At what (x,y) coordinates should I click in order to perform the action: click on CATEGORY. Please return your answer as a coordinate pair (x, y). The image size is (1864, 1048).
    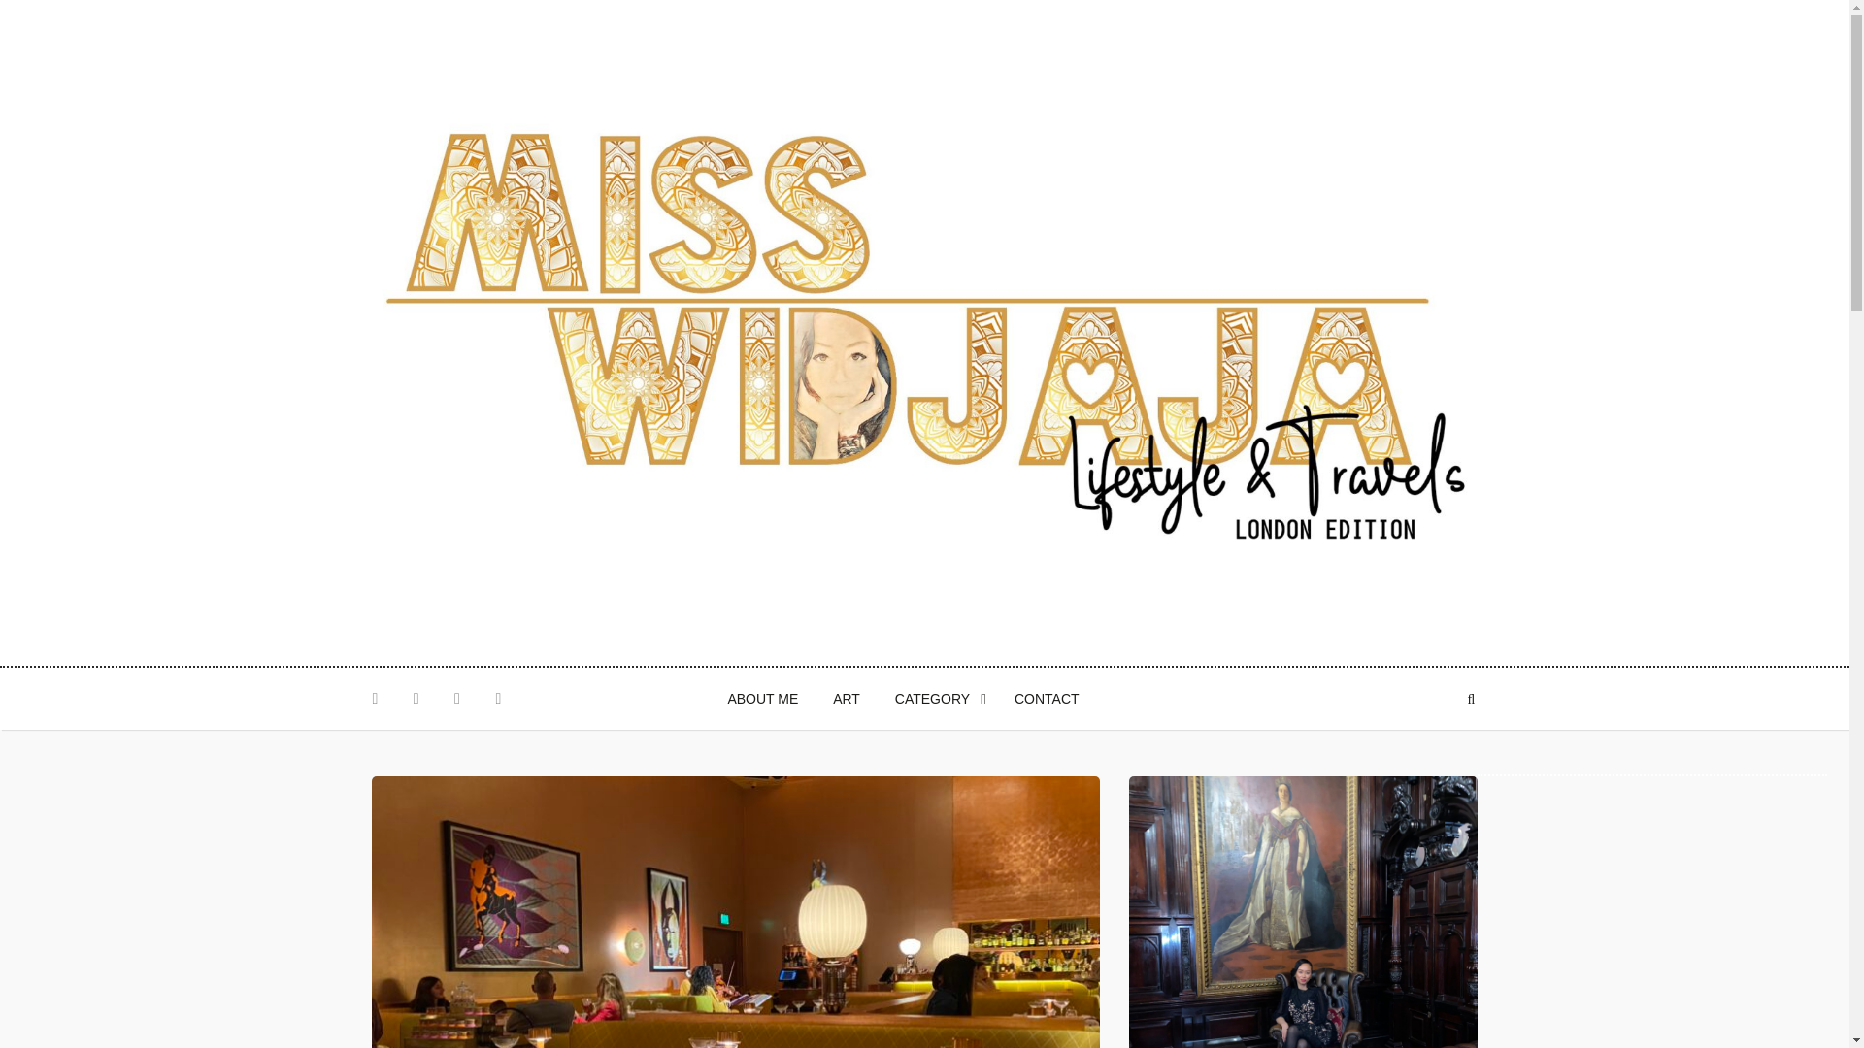
    Looking at the image, I should click on (938, 699).